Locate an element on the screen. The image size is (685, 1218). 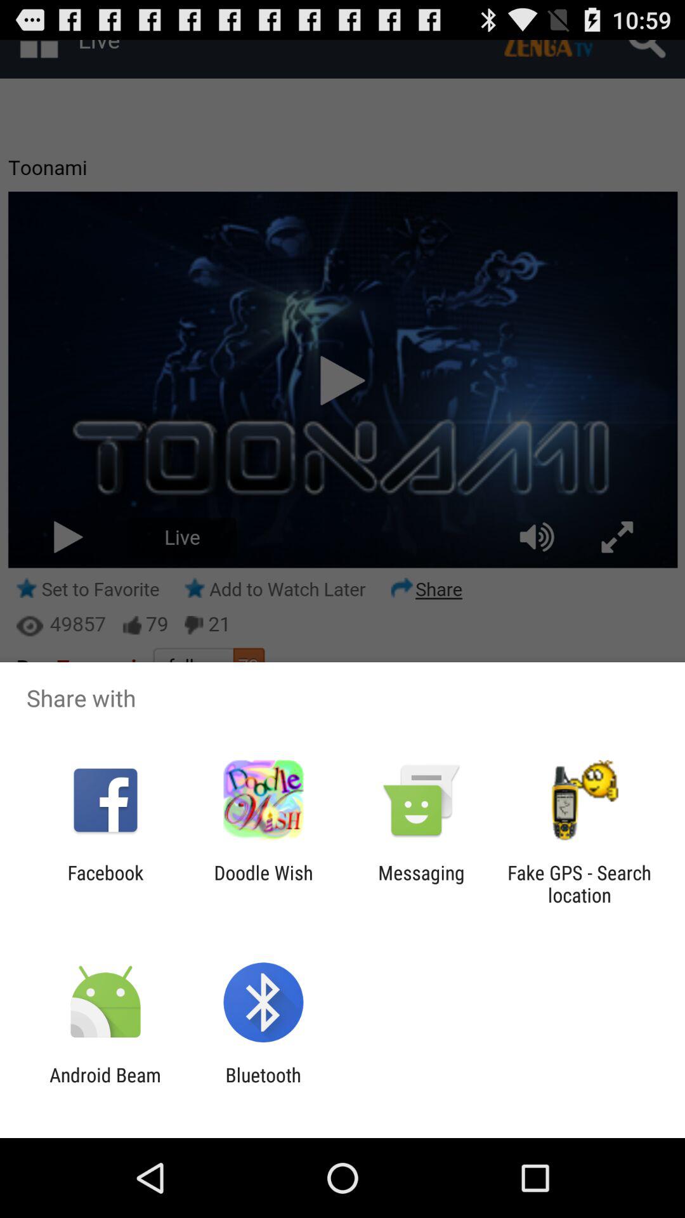
select facebook app is located at coordinates (105, 884).